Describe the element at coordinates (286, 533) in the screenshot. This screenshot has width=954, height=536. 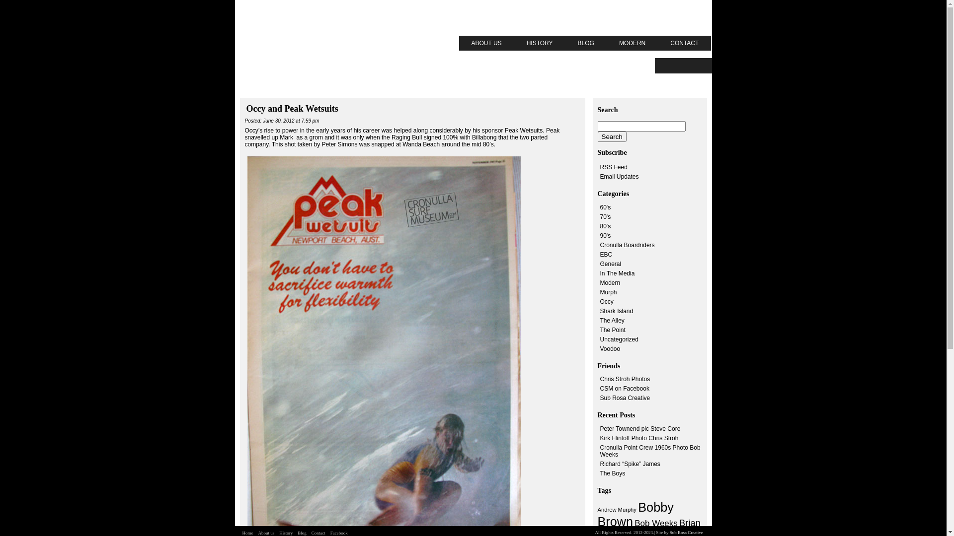
I see `History` at that location.